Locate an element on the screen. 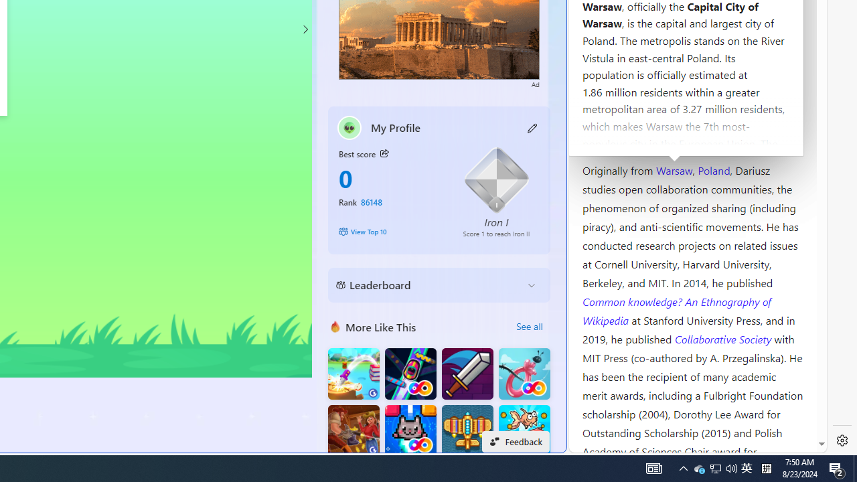 This screenshot has width=857, height=482. More Like This is located at coordinates (335, 326).